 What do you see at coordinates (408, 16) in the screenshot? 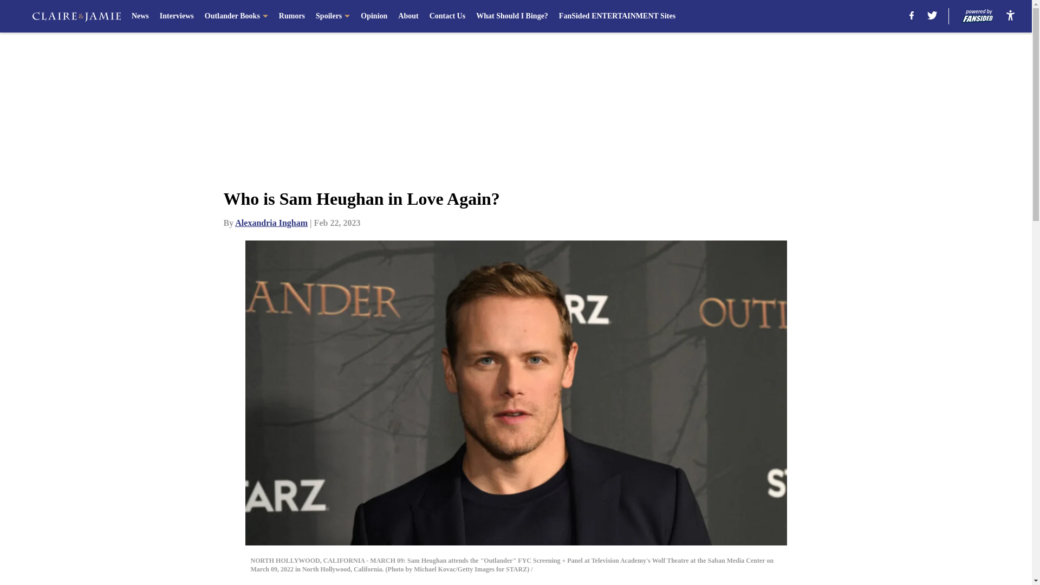
I see `About` at bounding box center [408, 16].